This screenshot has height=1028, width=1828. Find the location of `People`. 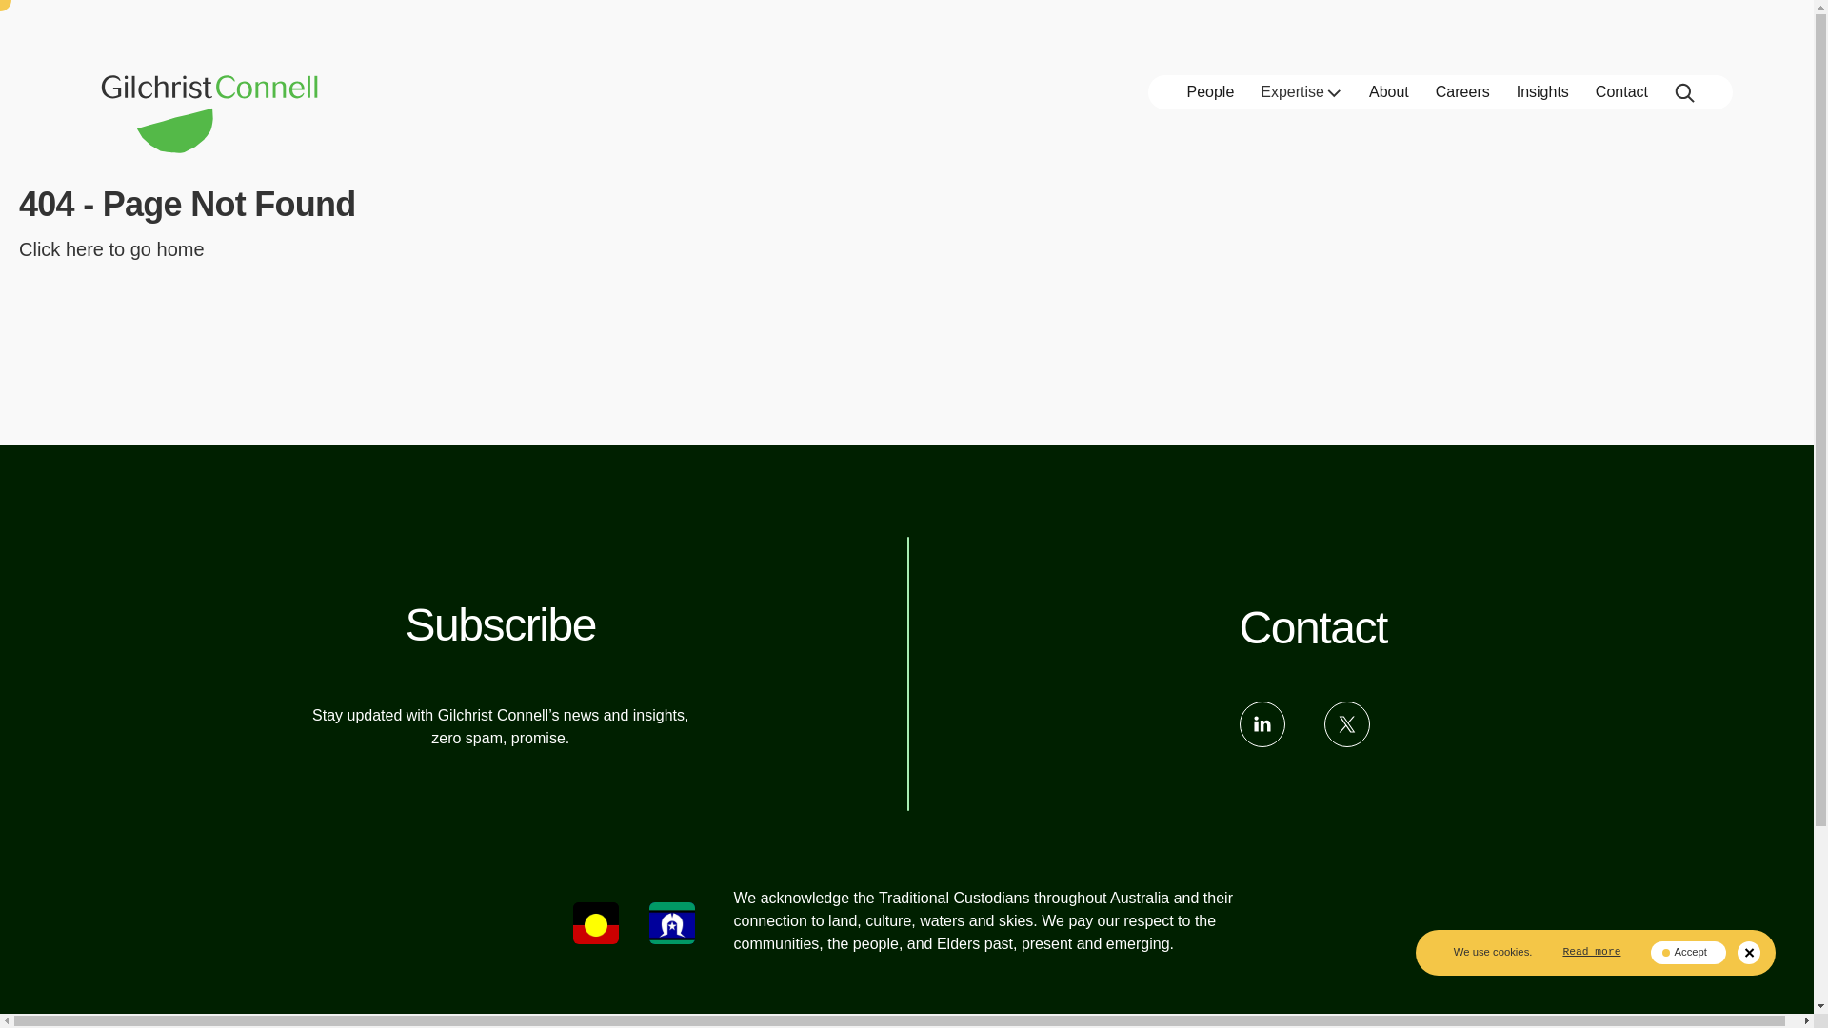

People is located at coordinates (1210, 92).